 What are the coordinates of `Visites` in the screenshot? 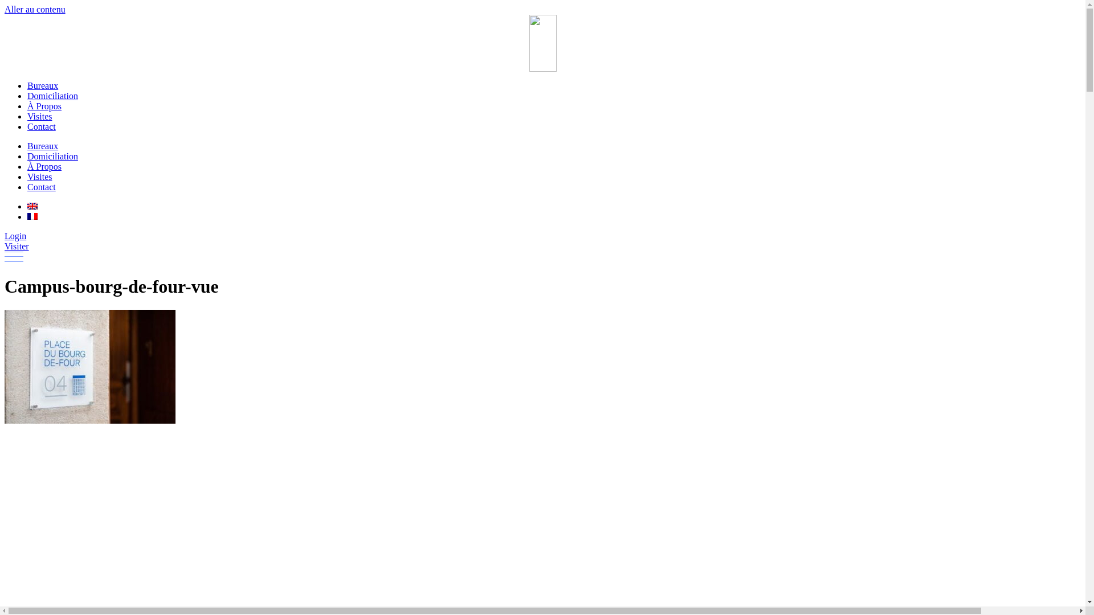 It's located at (40, 177).